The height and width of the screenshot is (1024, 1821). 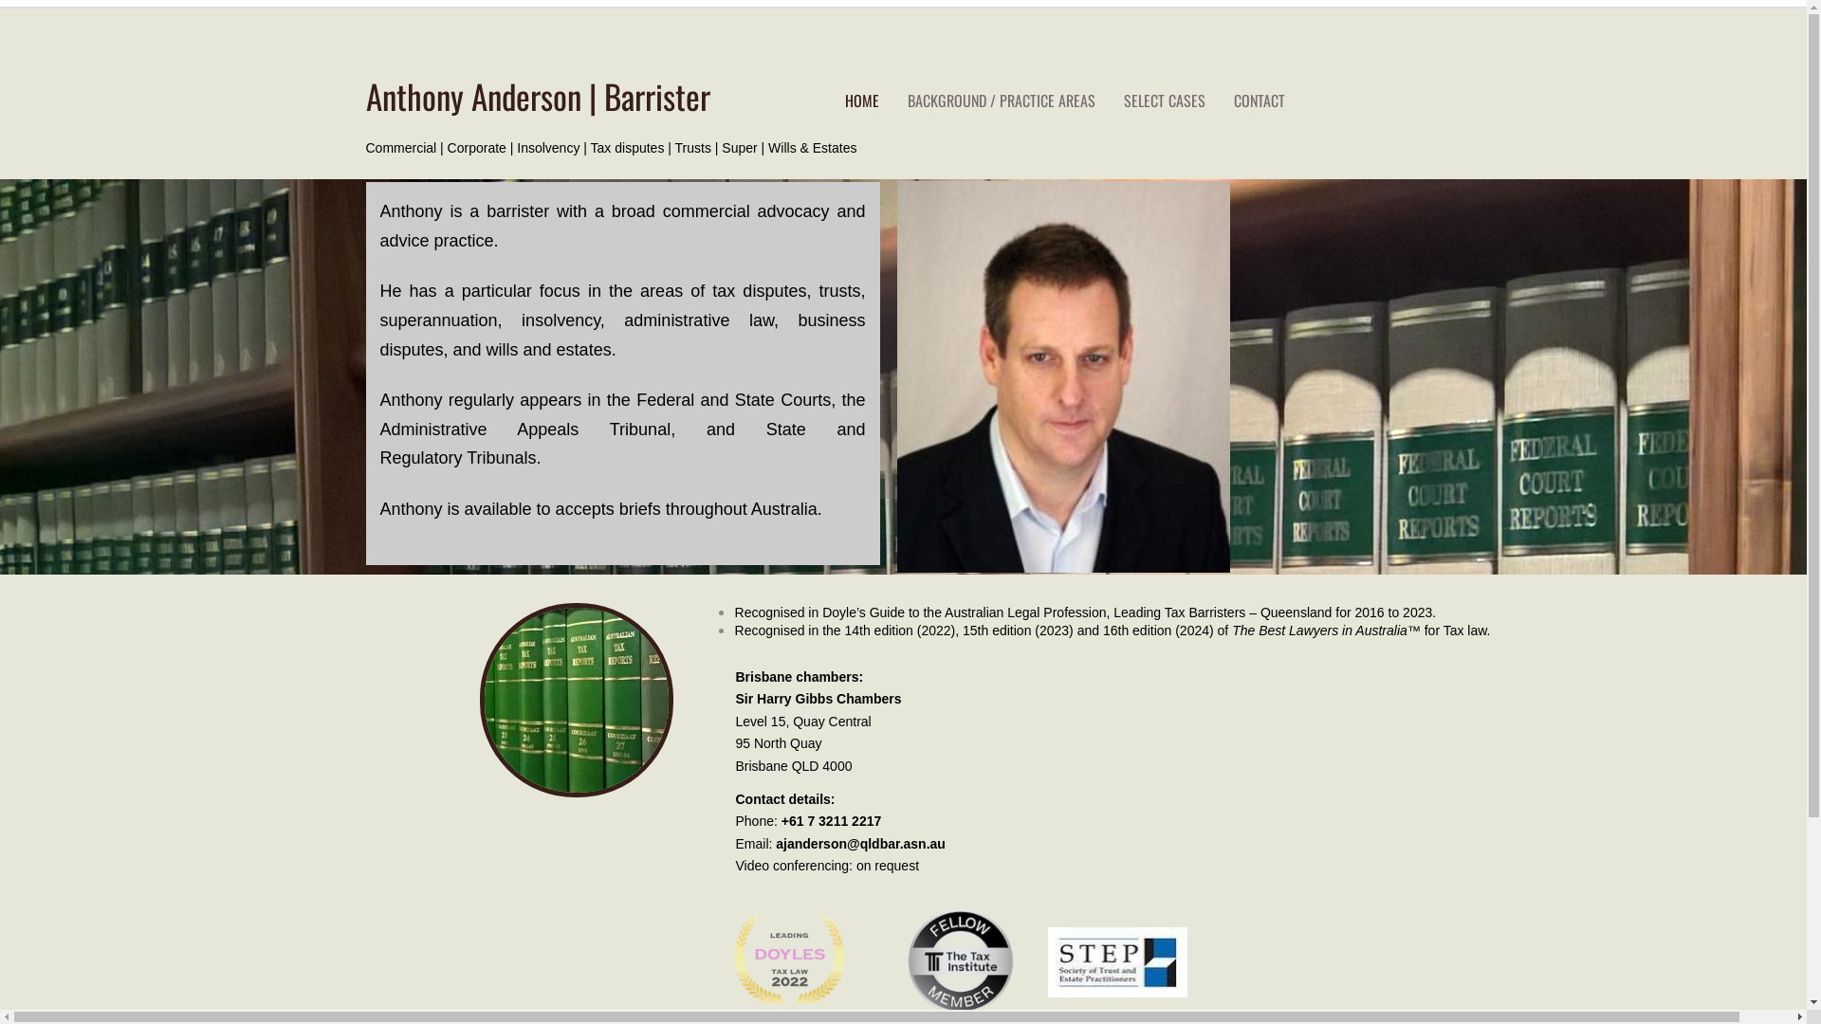 What do you see at coordinates (862, 101) in the screenshot?
I see `HOME` at bounding box center [862, 101].